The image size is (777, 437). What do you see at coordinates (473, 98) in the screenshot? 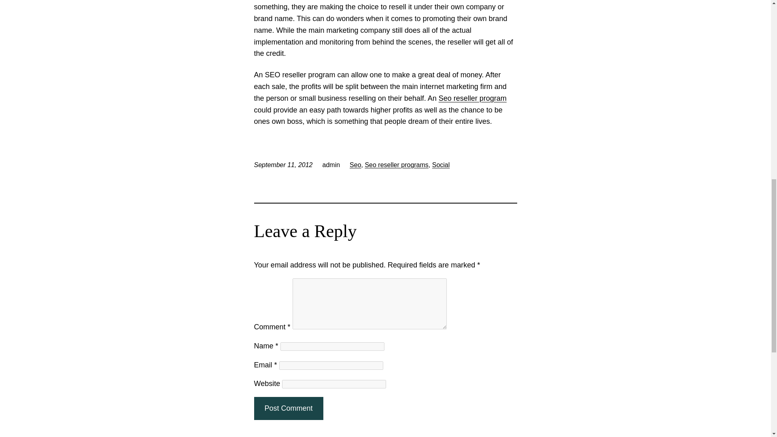
I see `Seo reseller program` at bounding box center [473, 98].